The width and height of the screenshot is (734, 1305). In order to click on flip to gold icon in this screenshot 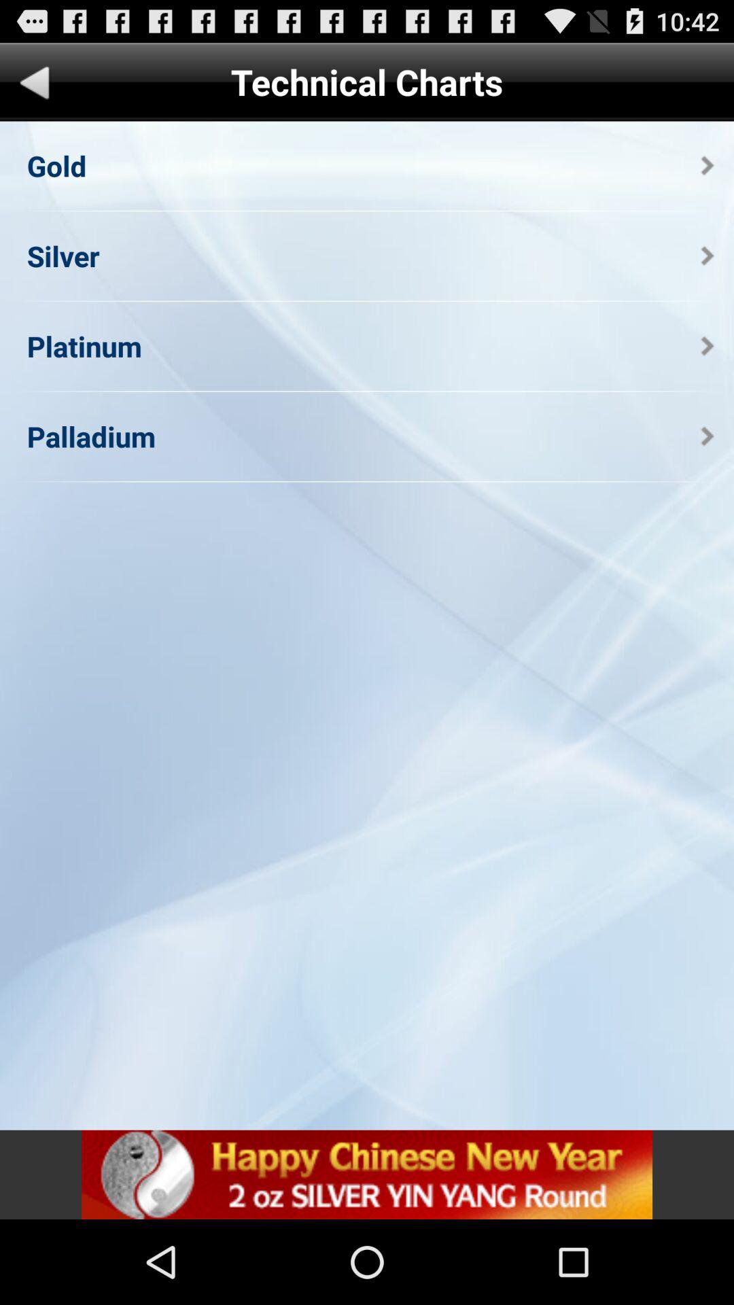, I will do `click(56, 166)`.